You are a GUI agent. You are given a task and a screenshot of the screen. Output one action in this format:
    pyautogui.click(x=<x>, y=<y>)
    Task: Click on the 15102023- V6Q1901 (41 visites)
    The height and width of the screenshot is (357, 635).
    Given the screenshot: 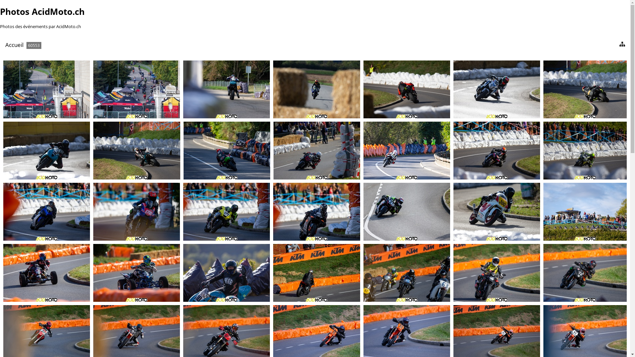 What is the action you would take?
    pyautogui.click(x=407, y=212)
    